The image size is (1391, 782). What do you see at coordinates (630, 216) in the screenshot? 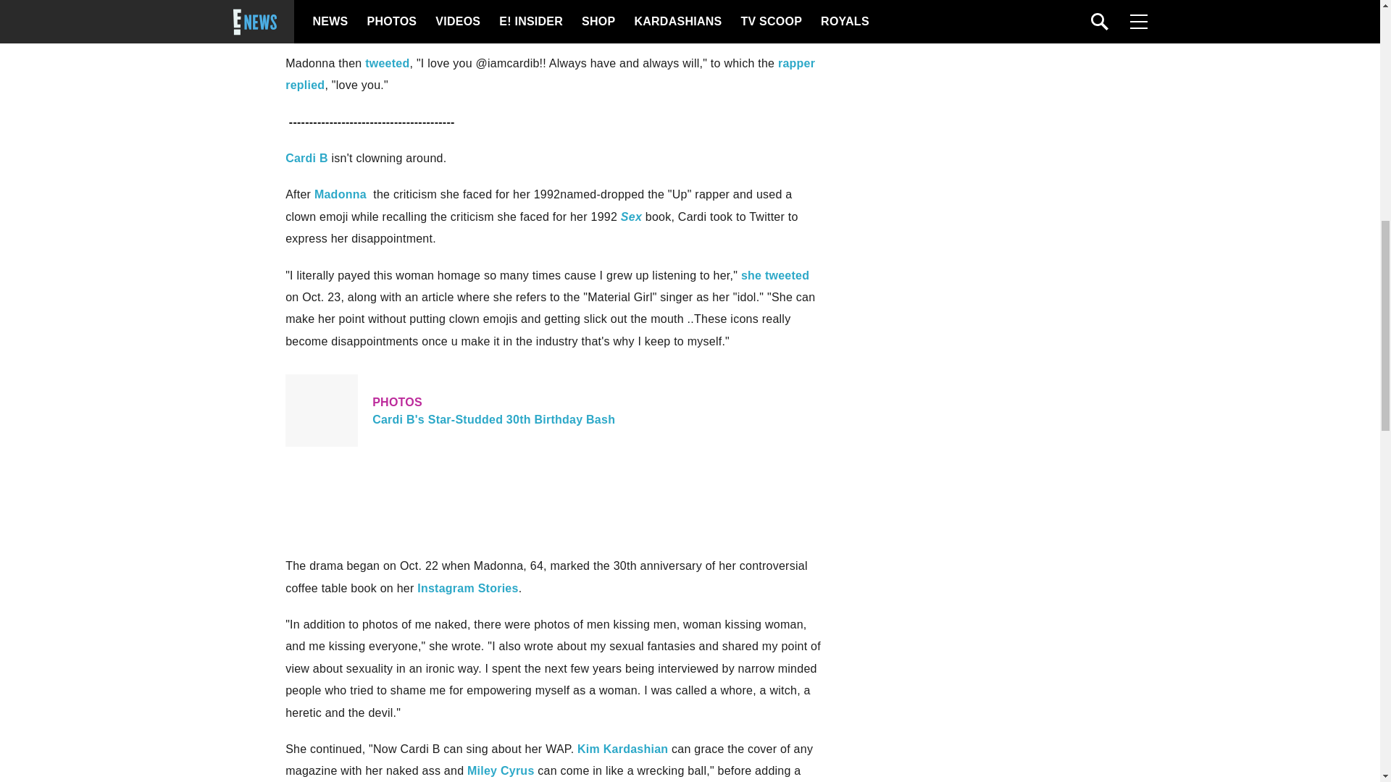
I see `tweeted` at bounding box center [630, 216].